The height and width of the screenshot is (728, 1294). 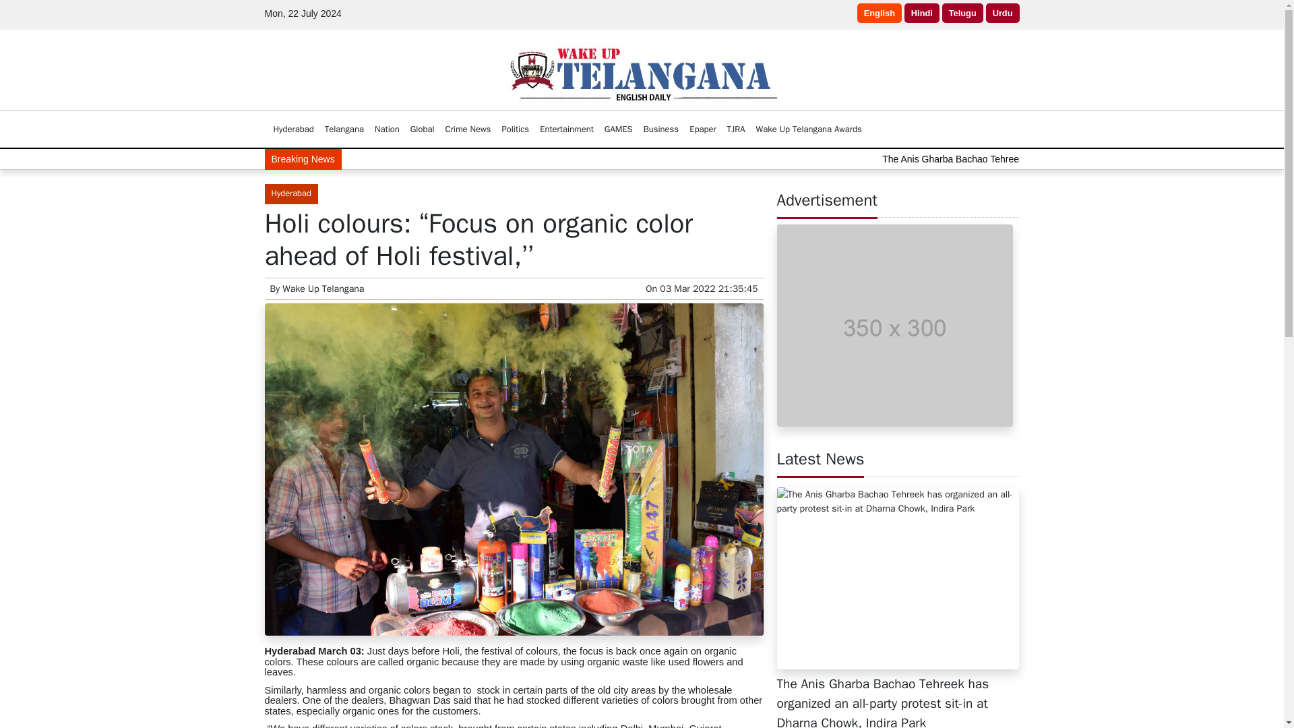 I want to click on Telugu, so click(x=962, y=13).